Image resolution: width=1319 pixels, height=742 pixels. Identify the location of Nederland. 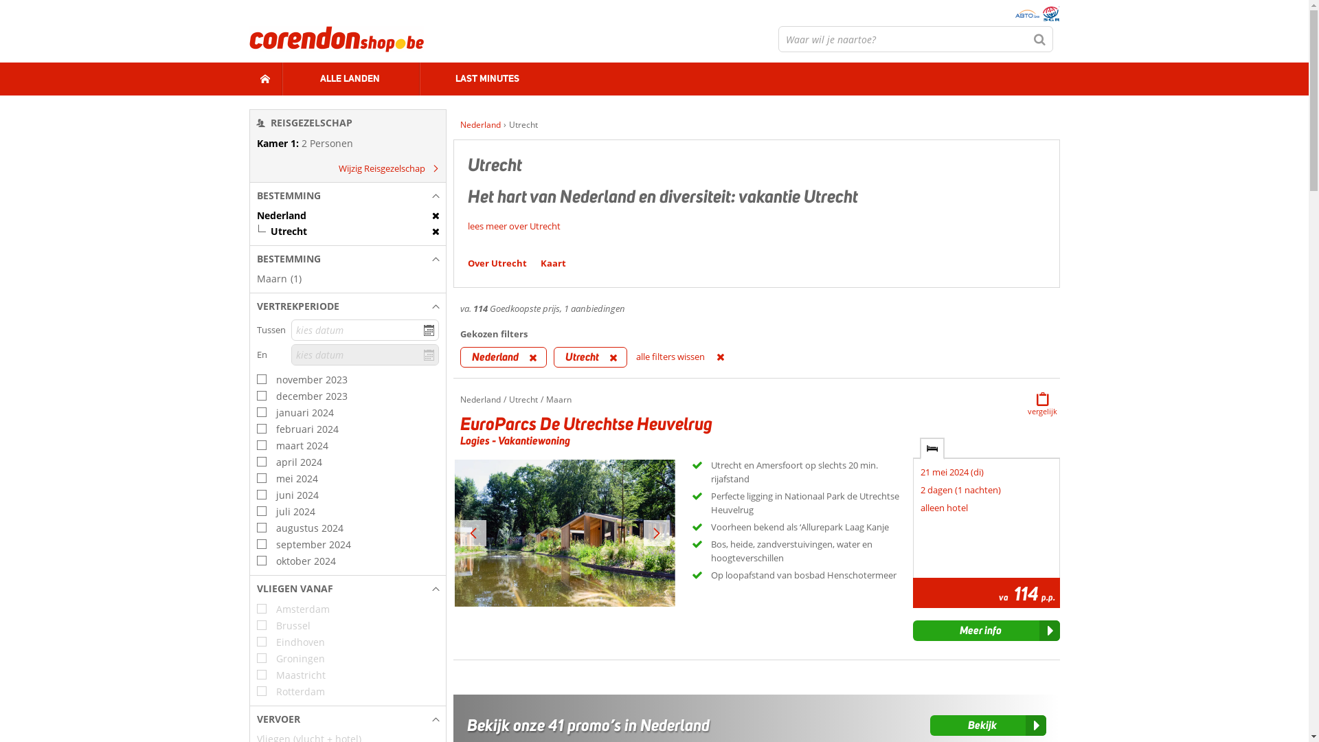
(348, 216).